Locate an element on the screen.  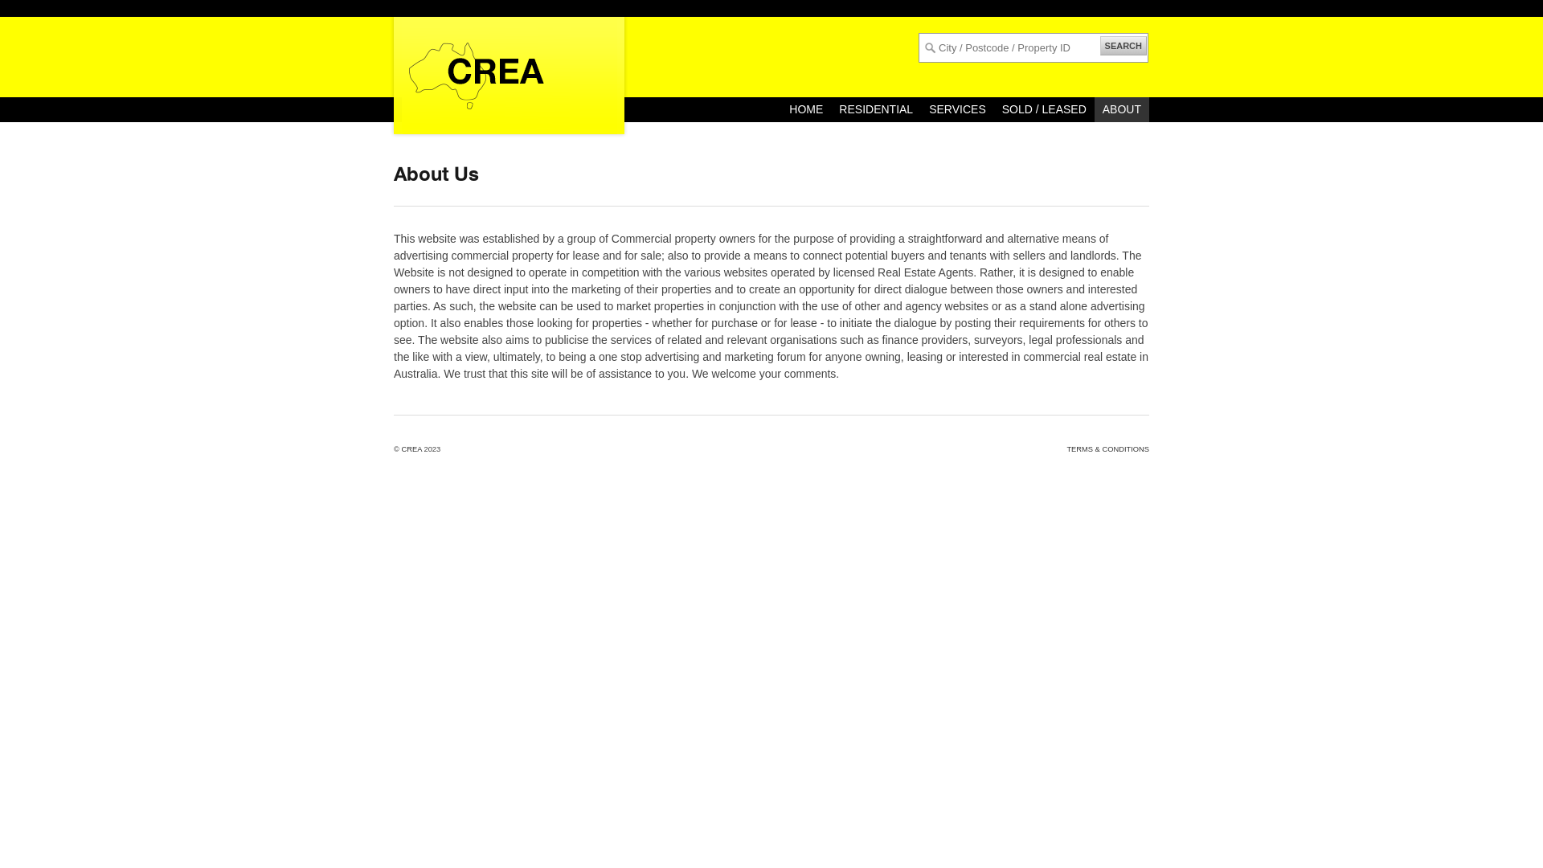
CREA is located at coordinates (411, 449).